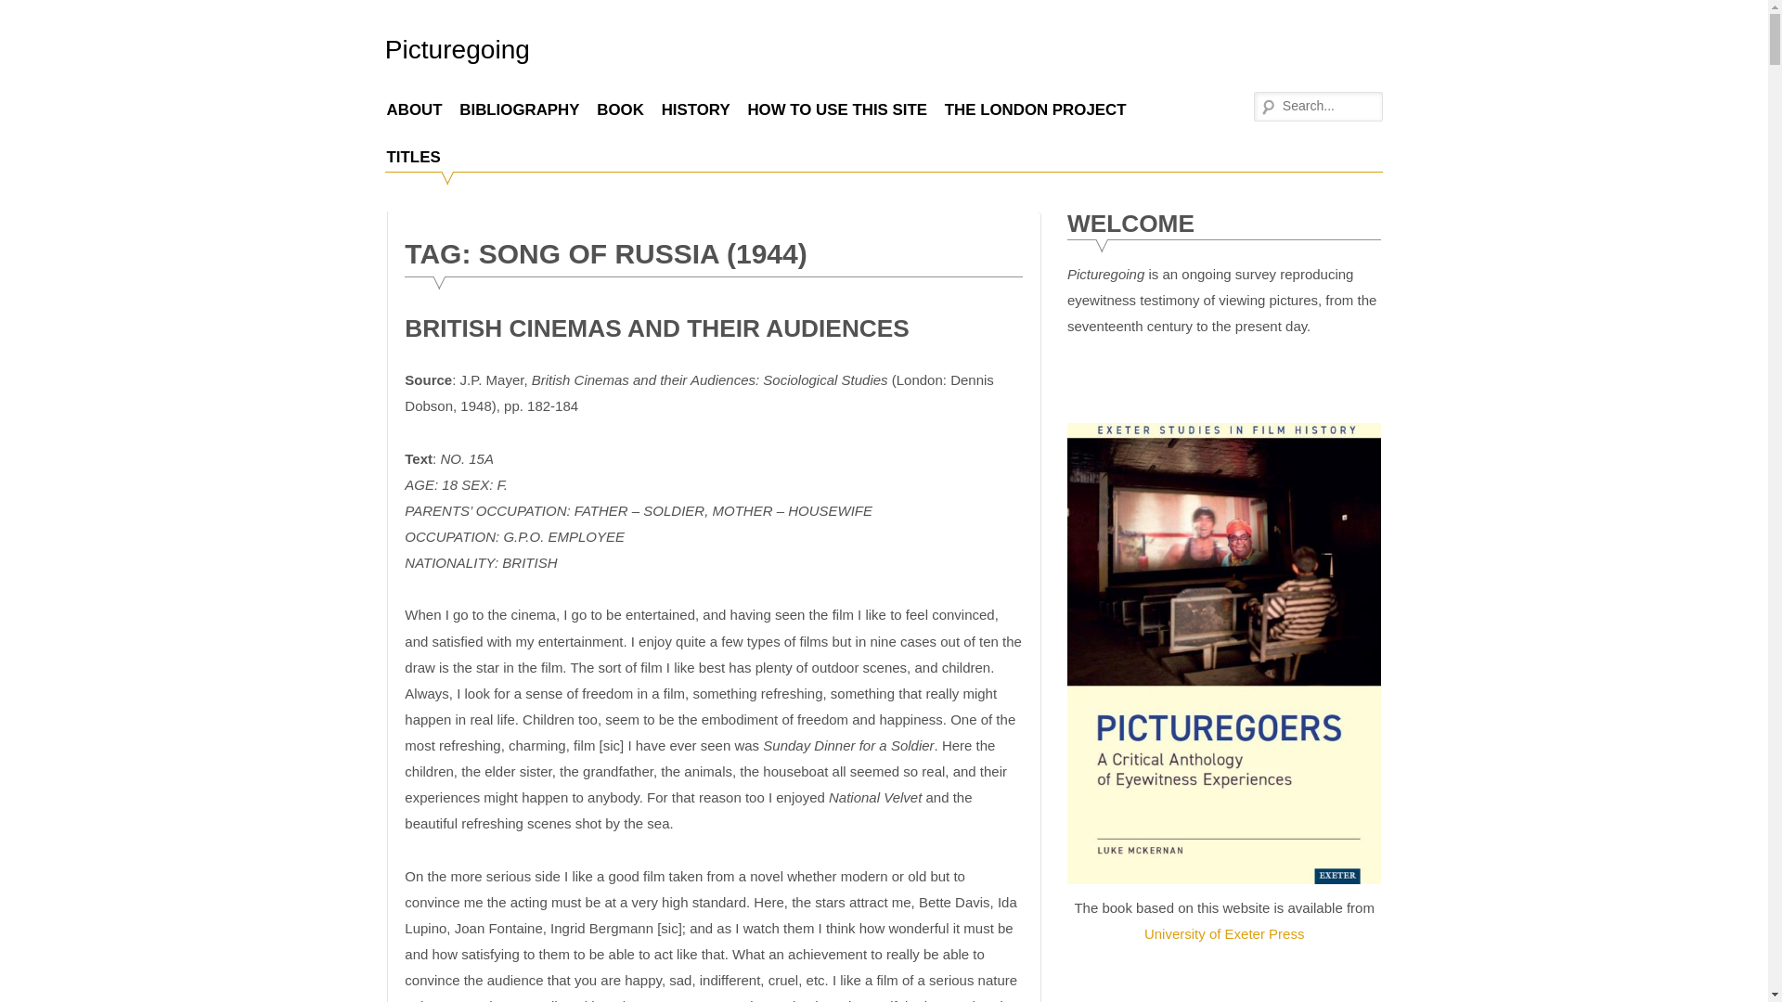 This screenshot has height=1002, width=1782. What do you see at coordinates (620, 109) in the screenshot?
I see `BOOK` at bounding box center [620, 109].